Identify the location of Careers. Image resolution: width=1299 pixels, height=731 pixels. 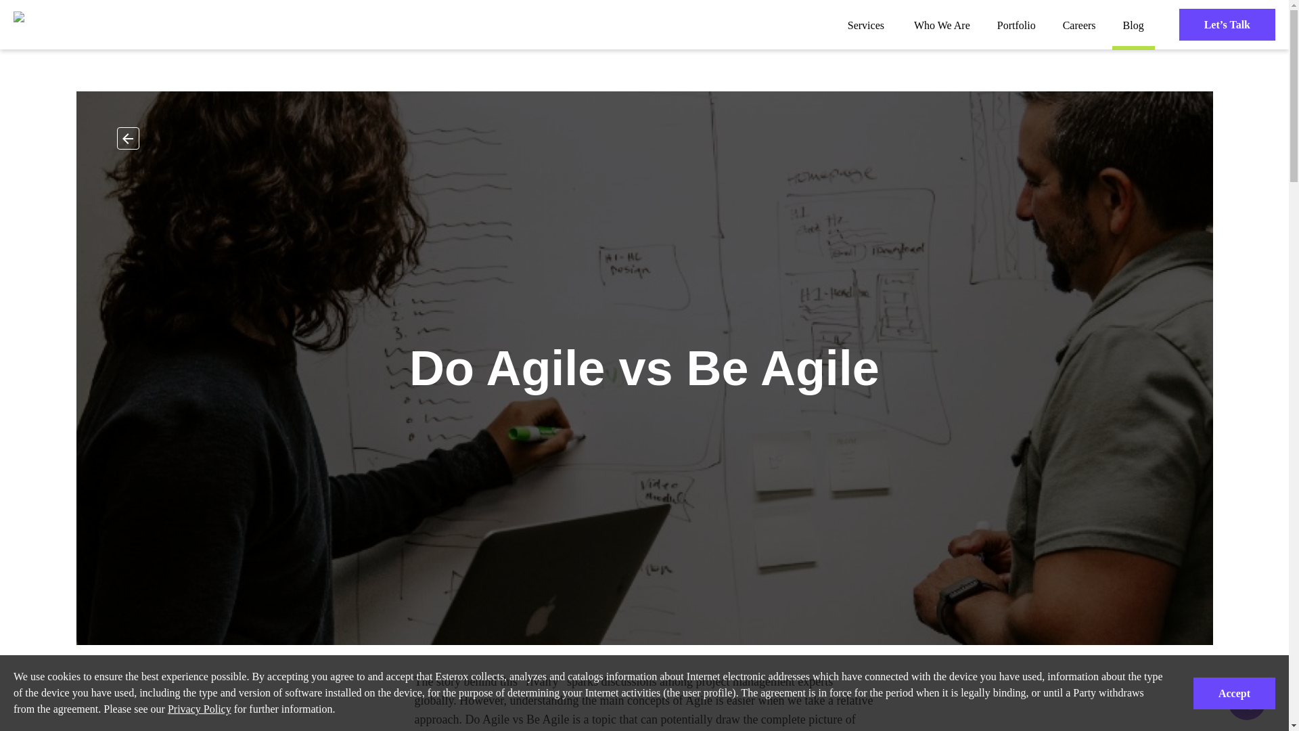
(1079, 25).